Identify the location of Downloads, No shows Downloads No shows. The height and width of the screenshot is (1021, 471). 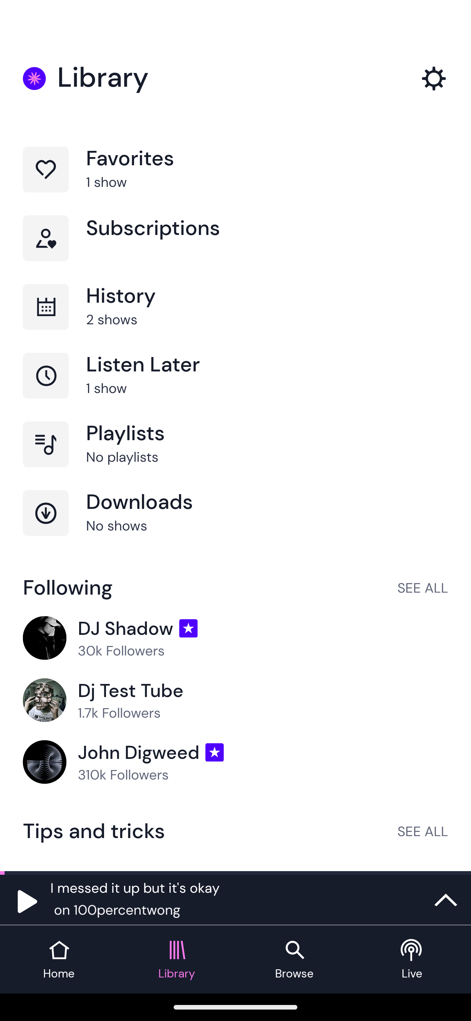
(235, 524).